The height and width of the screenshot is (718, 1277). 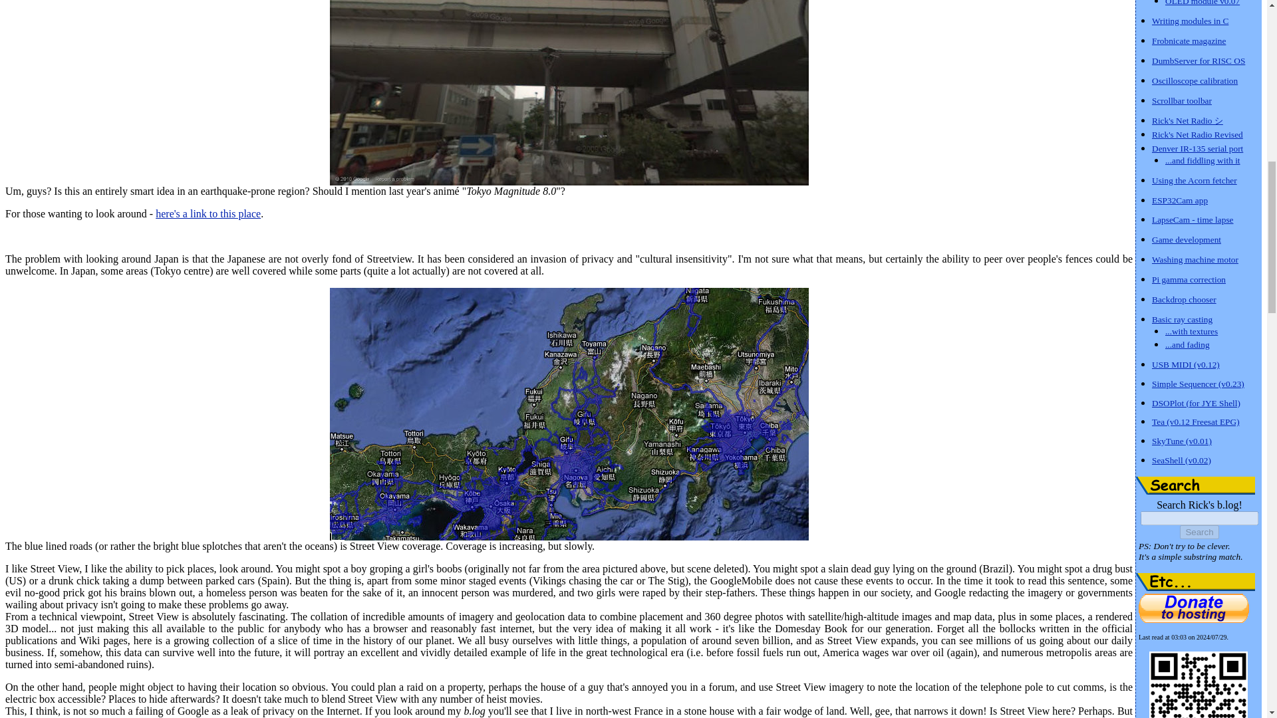 What do you see at coordinates (569, 92) in the screenshot?
I see `Looking north` at bounding box center [569, 92].